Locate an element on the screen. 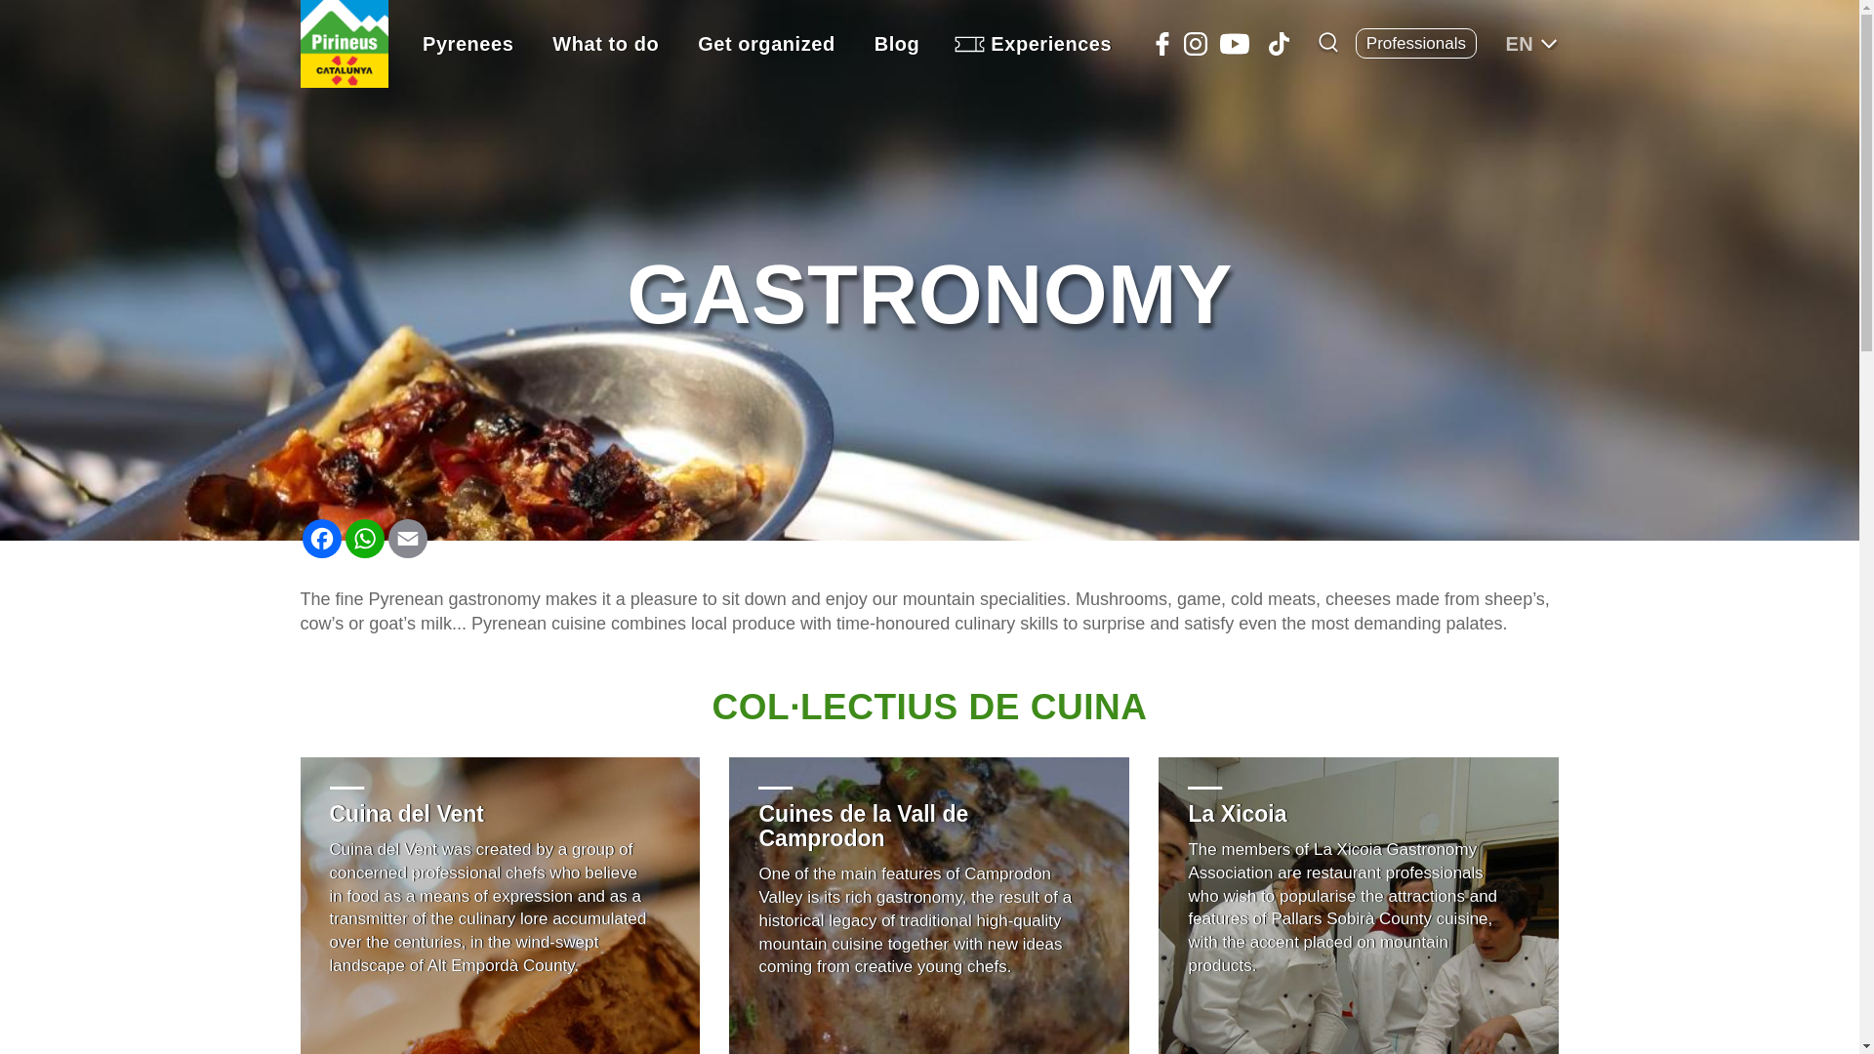 This screenshot has height=1054, width=1874. Youtube is located at coordinates (1234, 44).